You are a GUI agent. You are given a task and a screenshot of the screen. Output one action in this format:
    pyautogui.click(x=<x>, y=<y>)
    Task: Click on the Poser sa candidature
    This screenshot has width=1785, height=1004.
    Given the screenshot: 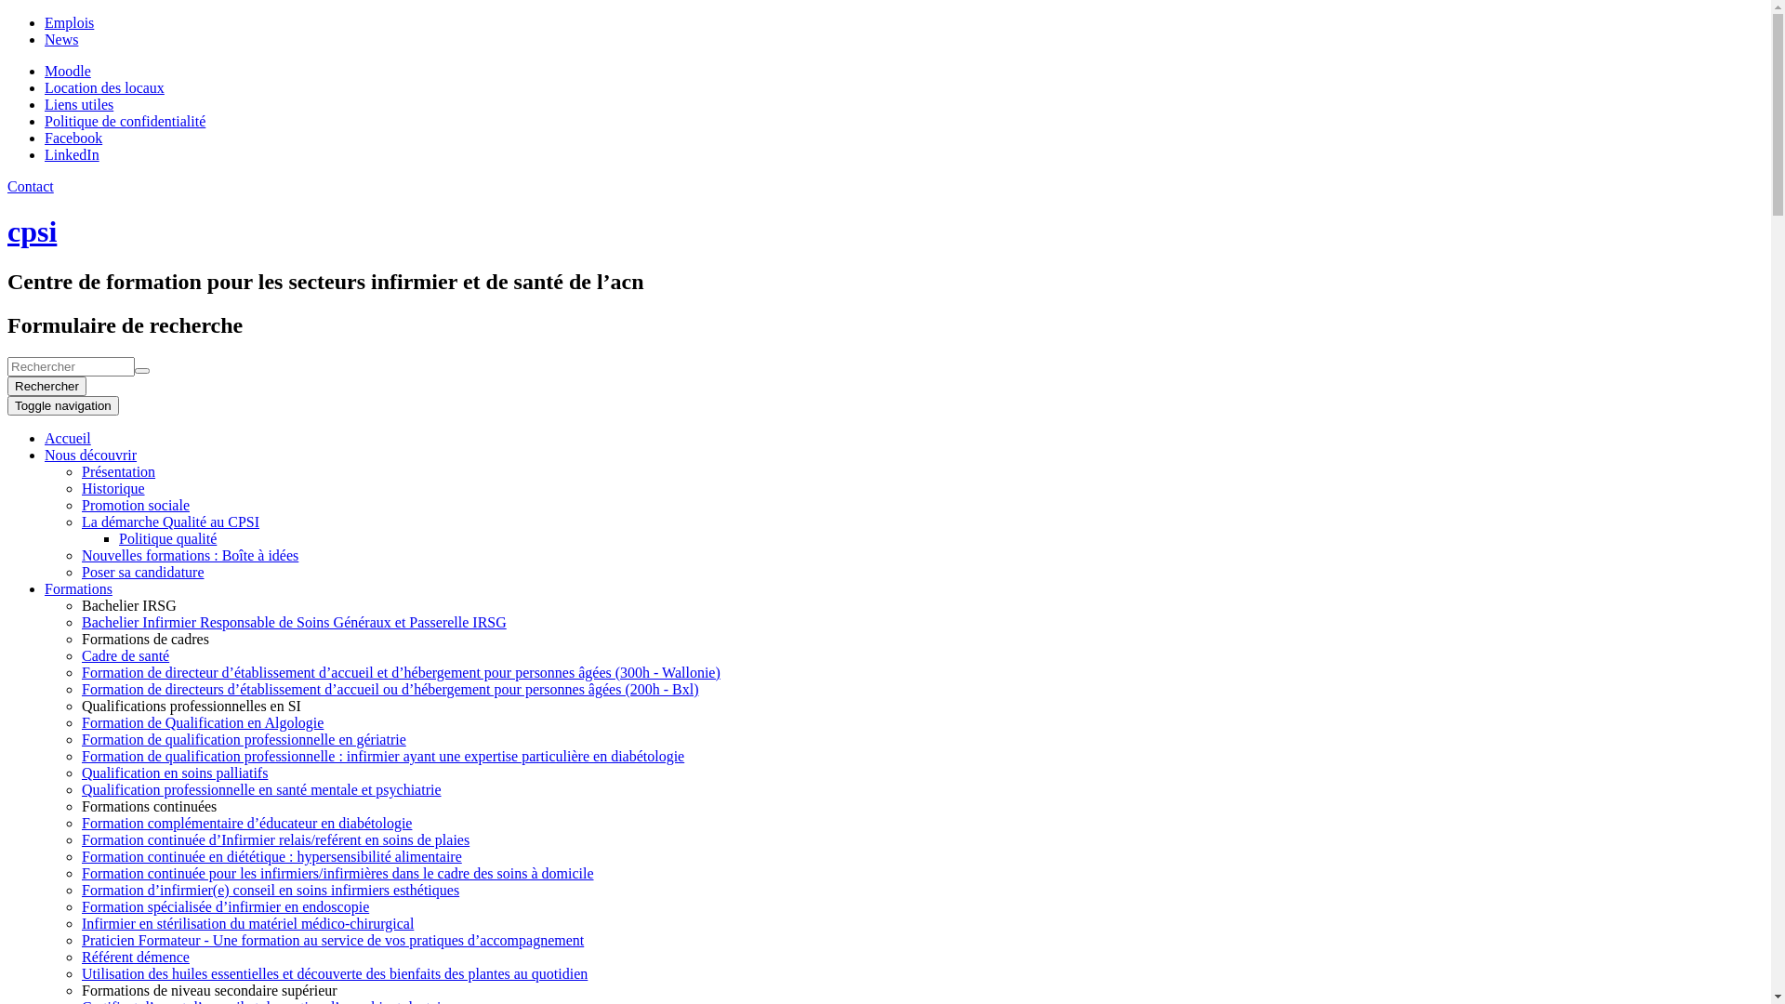 What is the action you would take?
    pyautogui.click(x=143, y=572)
    